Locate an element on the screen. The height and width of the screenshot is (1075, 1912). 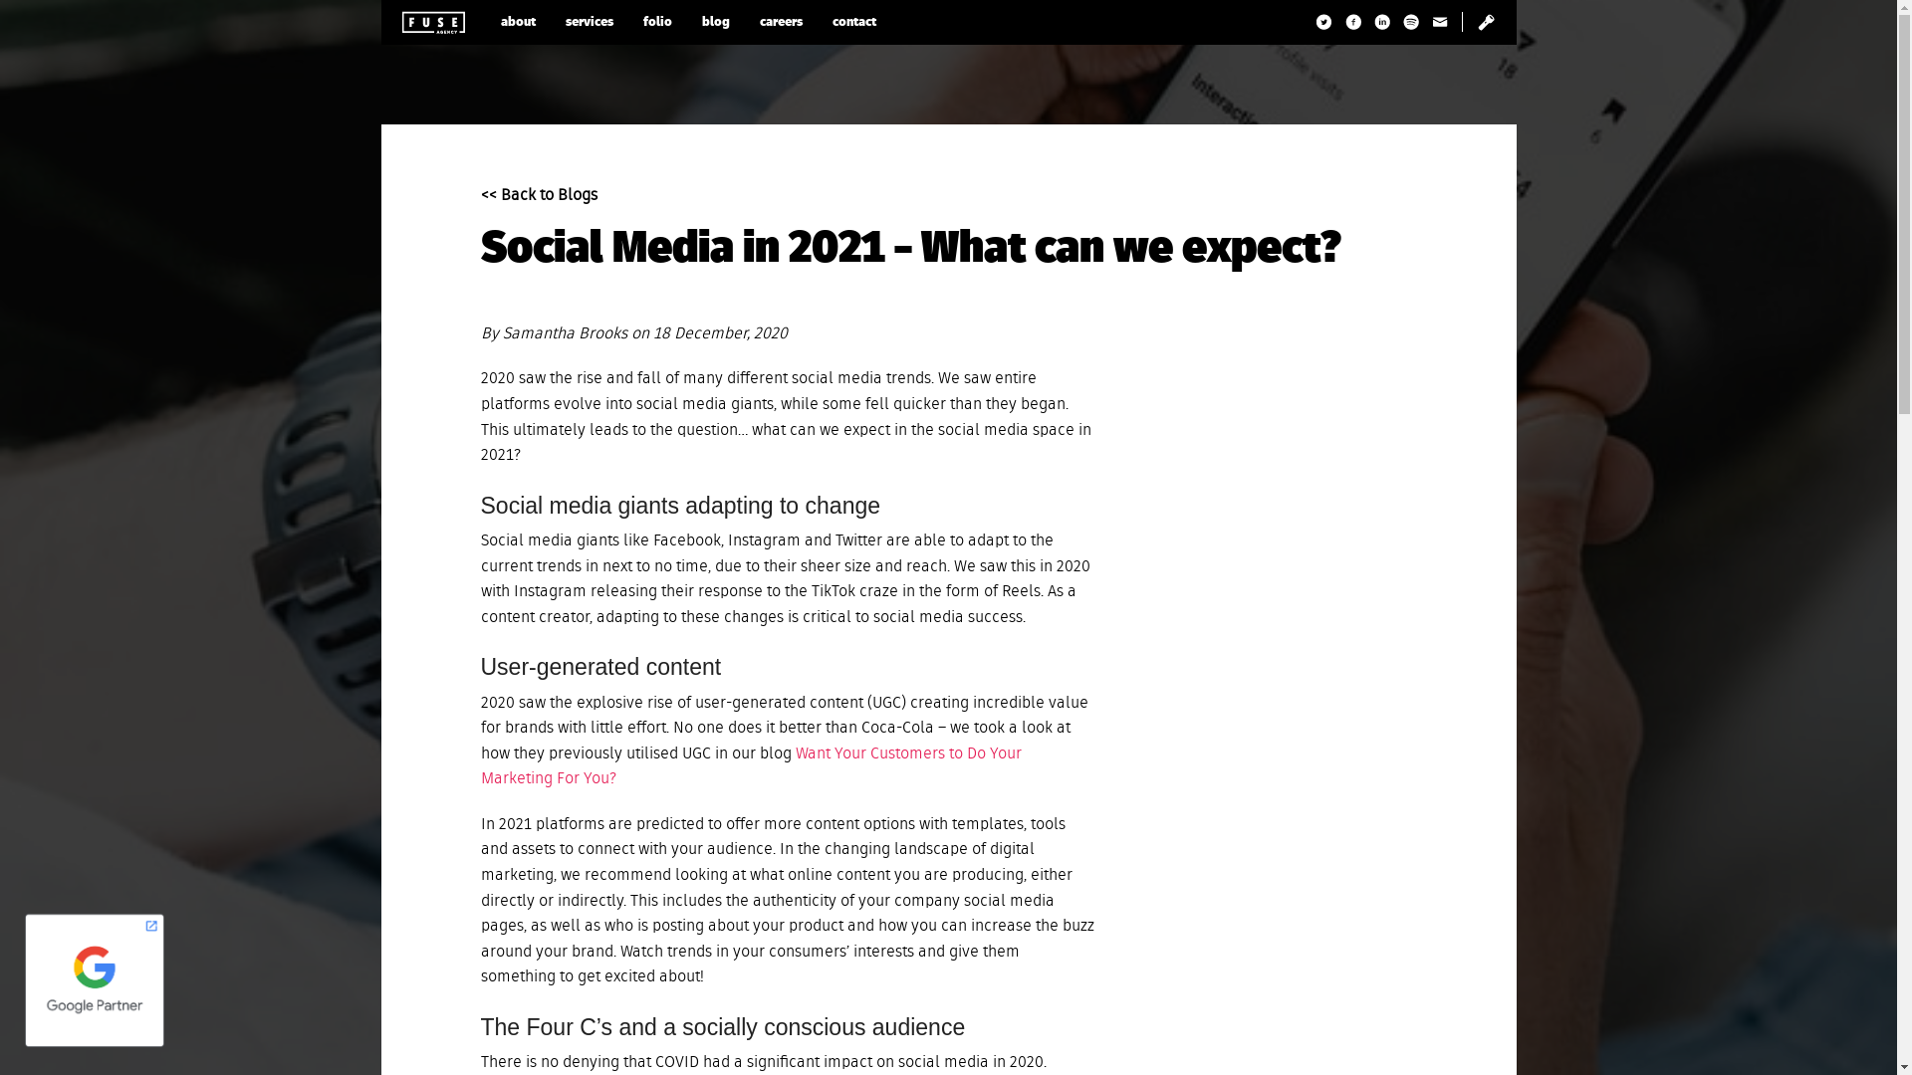
Facebook is located at coordinates (1352, 22).